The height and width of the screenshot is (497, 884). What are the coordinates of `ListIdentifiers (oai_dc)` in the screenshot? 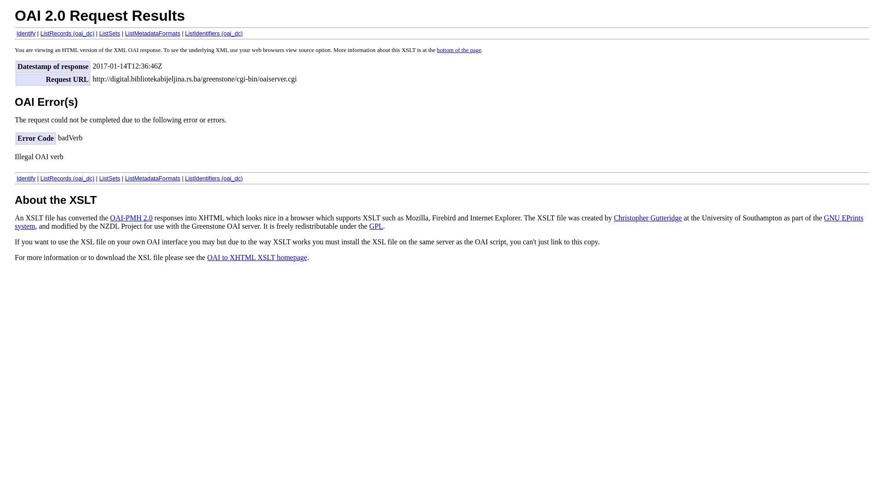 It's located at (214, 179).